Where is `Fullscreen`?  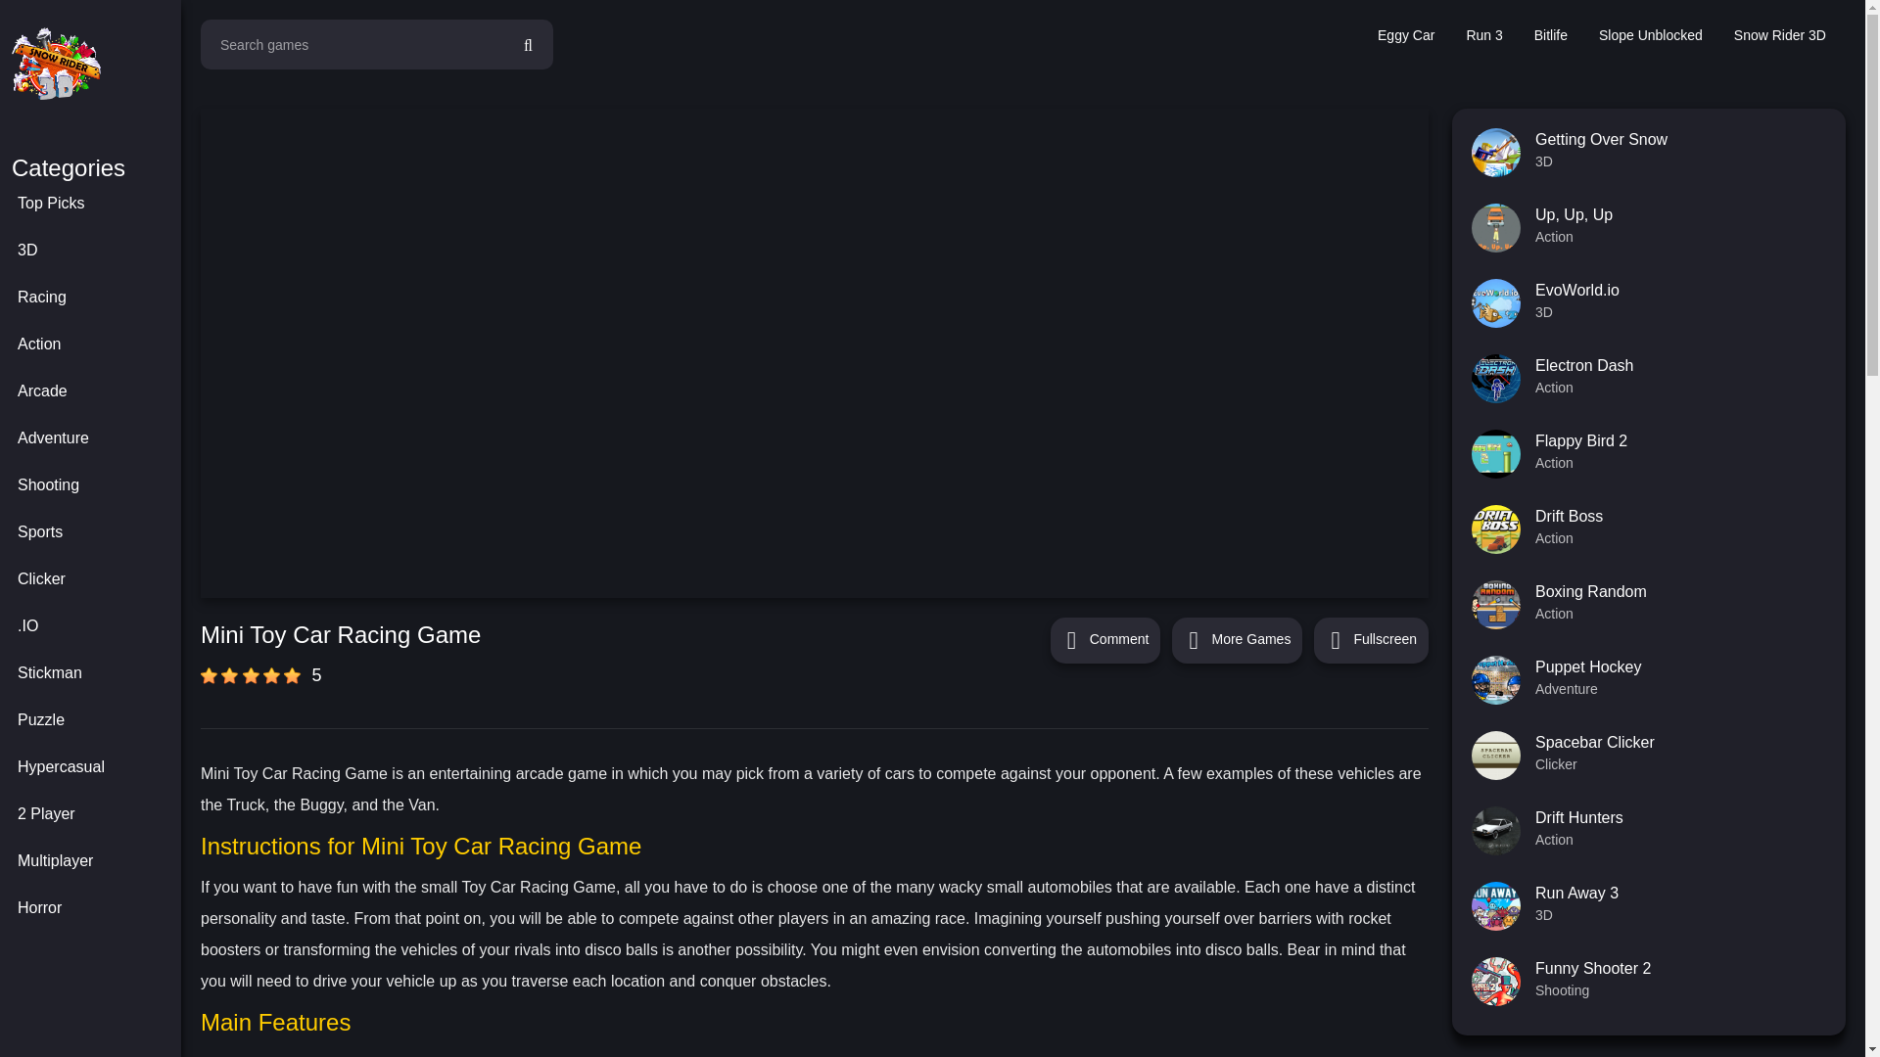
Fullscreen is located at coordinates (1371, 640).